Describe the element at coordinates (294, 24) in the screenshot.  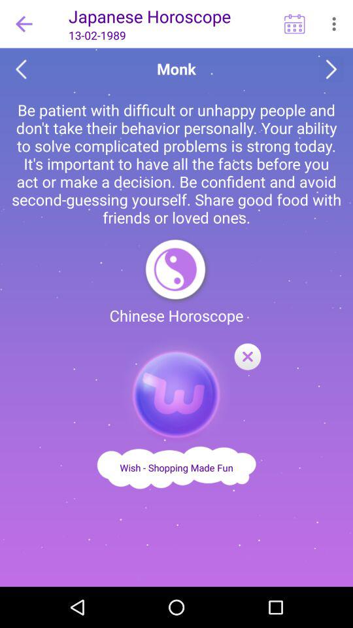
I see `go to calendar` at that location.